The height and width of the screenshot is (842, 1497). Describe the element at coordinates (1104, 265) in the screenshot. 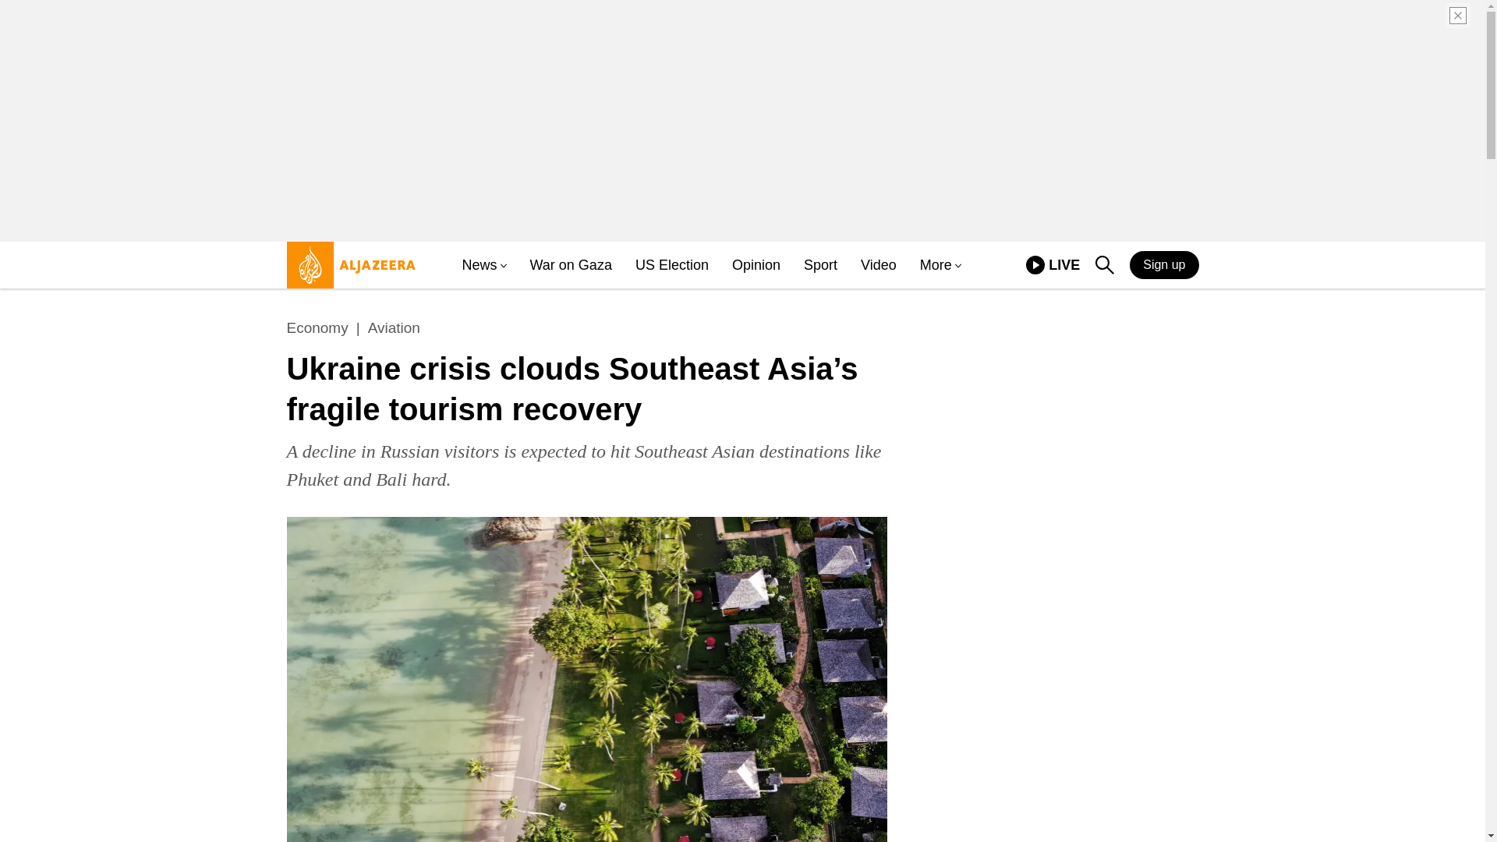

I see `Sport` at that location.